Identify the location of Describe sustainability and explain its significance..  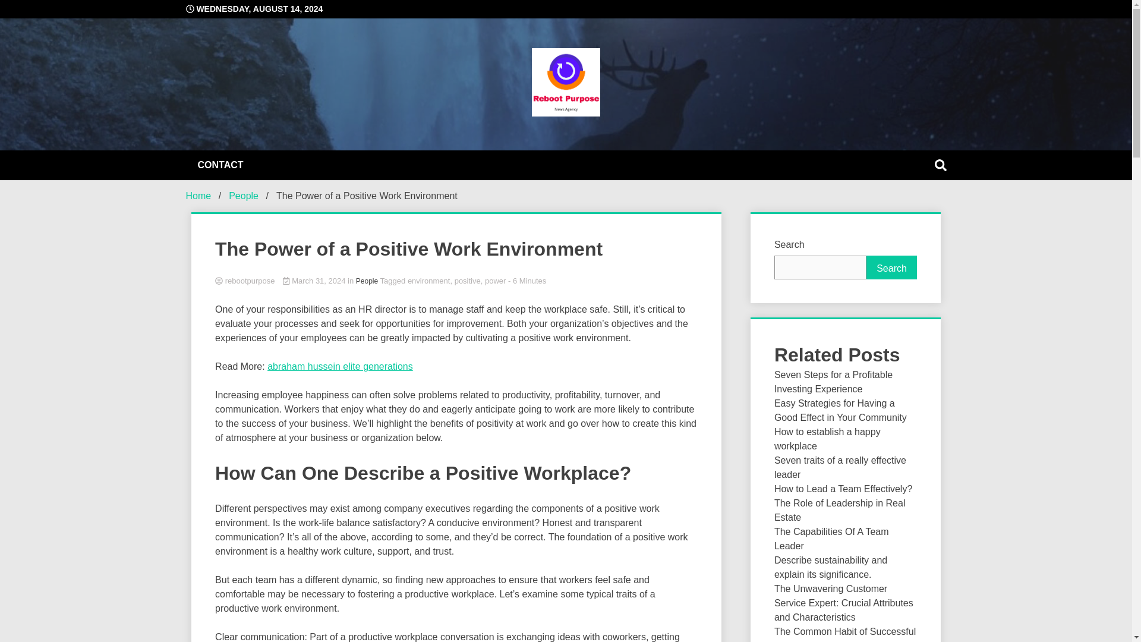
(831, 567).